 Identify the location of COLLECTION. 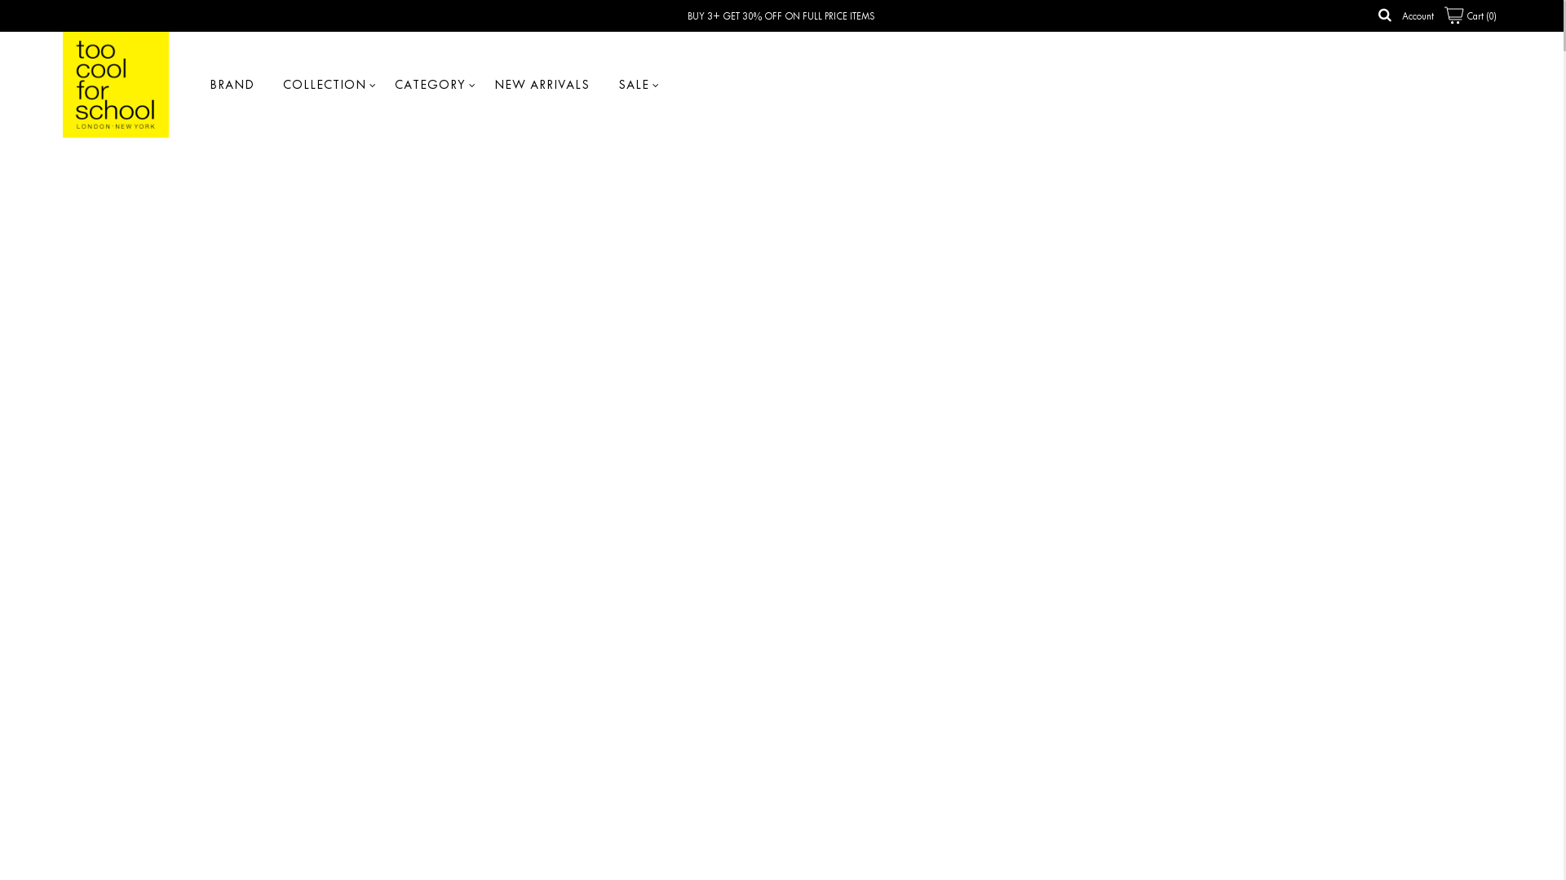
(325, 85).